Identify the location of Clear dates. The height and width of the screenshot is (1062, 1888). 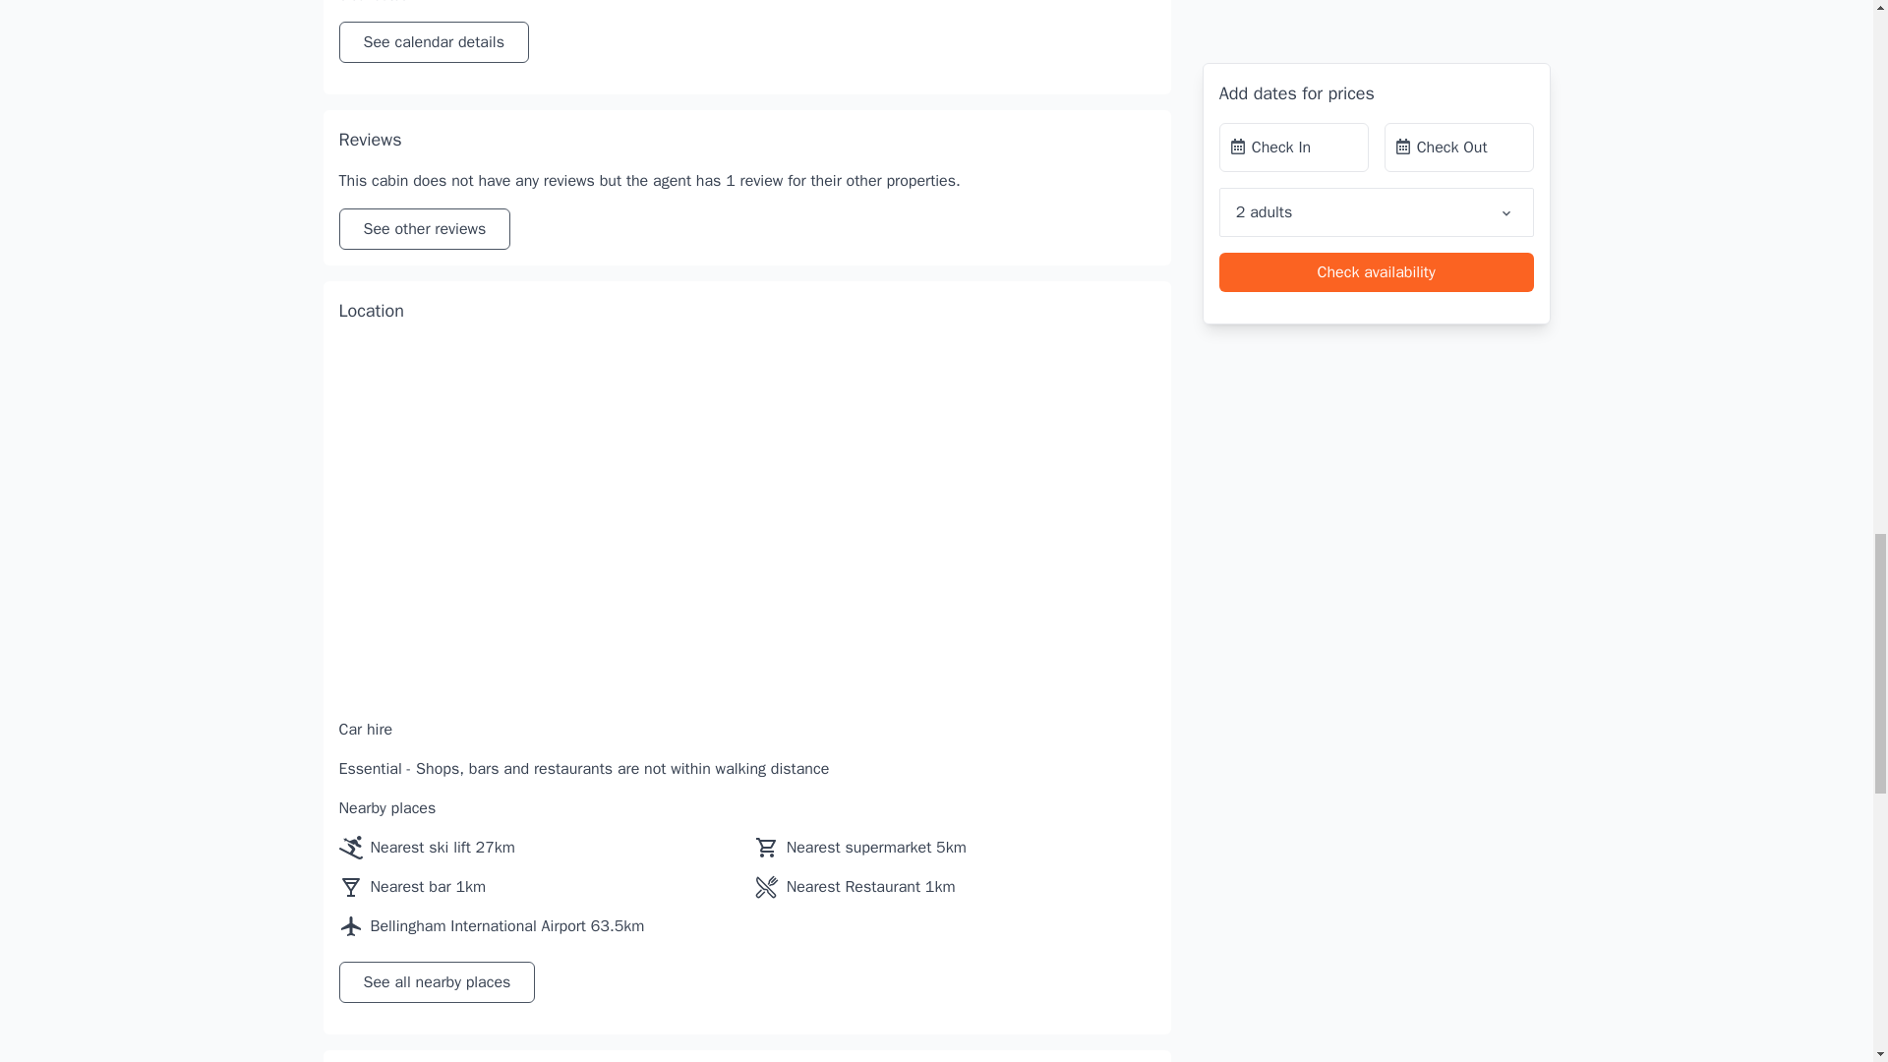
(372, 3).